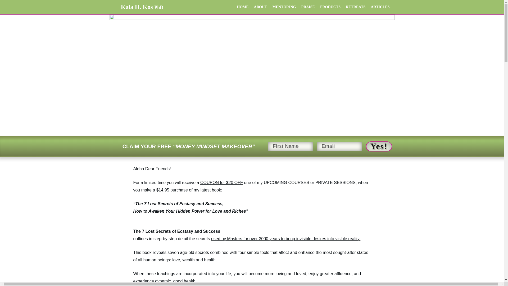 The image size is (508, 286). What do you see at coordinates (308, 7) in the screenshot?
I see `PRAISE` at bounding box center [308, 7].